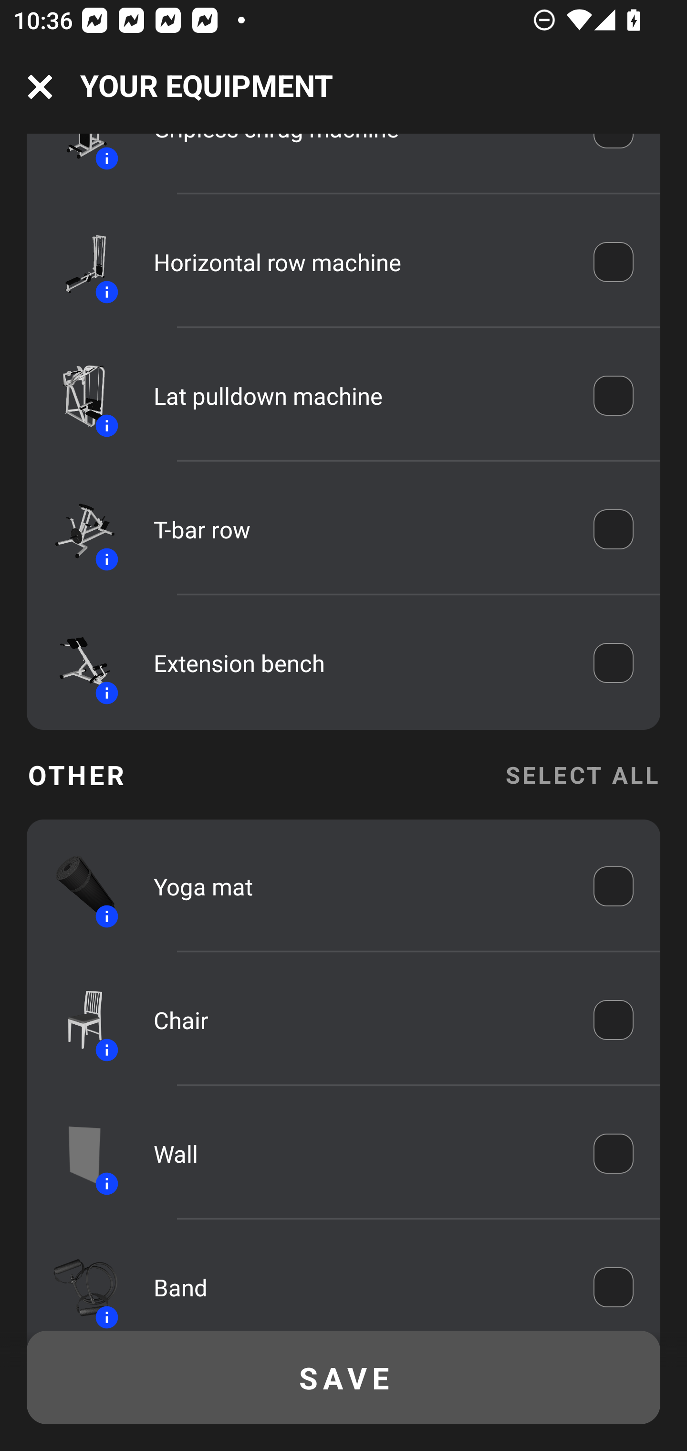 The image size is (687, 1451). What do you see at coordinates (77, 529) in the screenshot?
I see `Equipment icon Information icon` at bounding box center [77, 529].